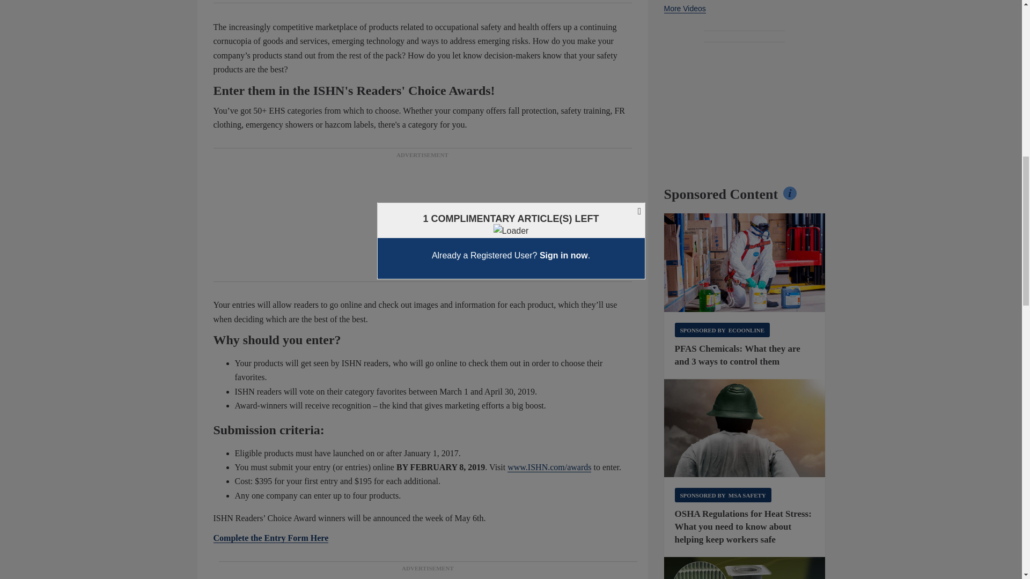 The height and width of the screenshot is (579, 1030). What do you see at coordinates (722, 329) in the screenshot?
I see `Sponsored by EcoOnline` at bounding box center [722, 329].